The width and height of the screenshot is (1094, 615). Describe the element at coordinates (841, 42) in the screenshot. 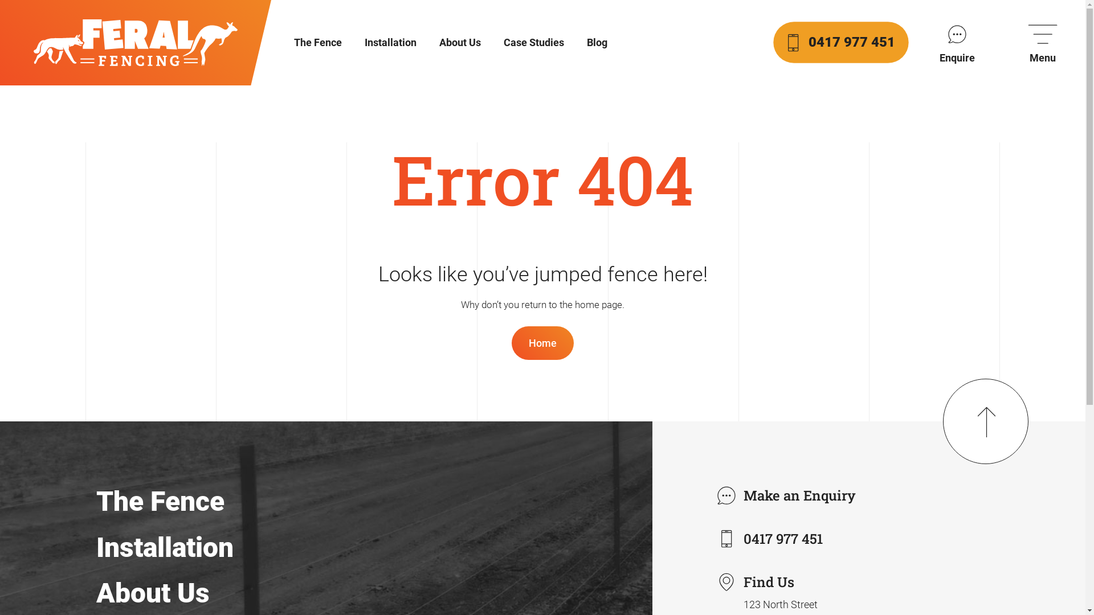

I see `0417 977 451` at that location.